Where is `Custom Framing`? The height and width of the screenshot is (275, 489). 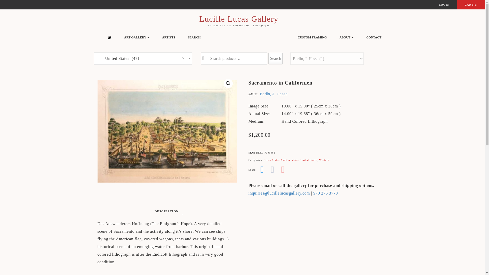
Custom Framing is located at coordinates (312, 37).